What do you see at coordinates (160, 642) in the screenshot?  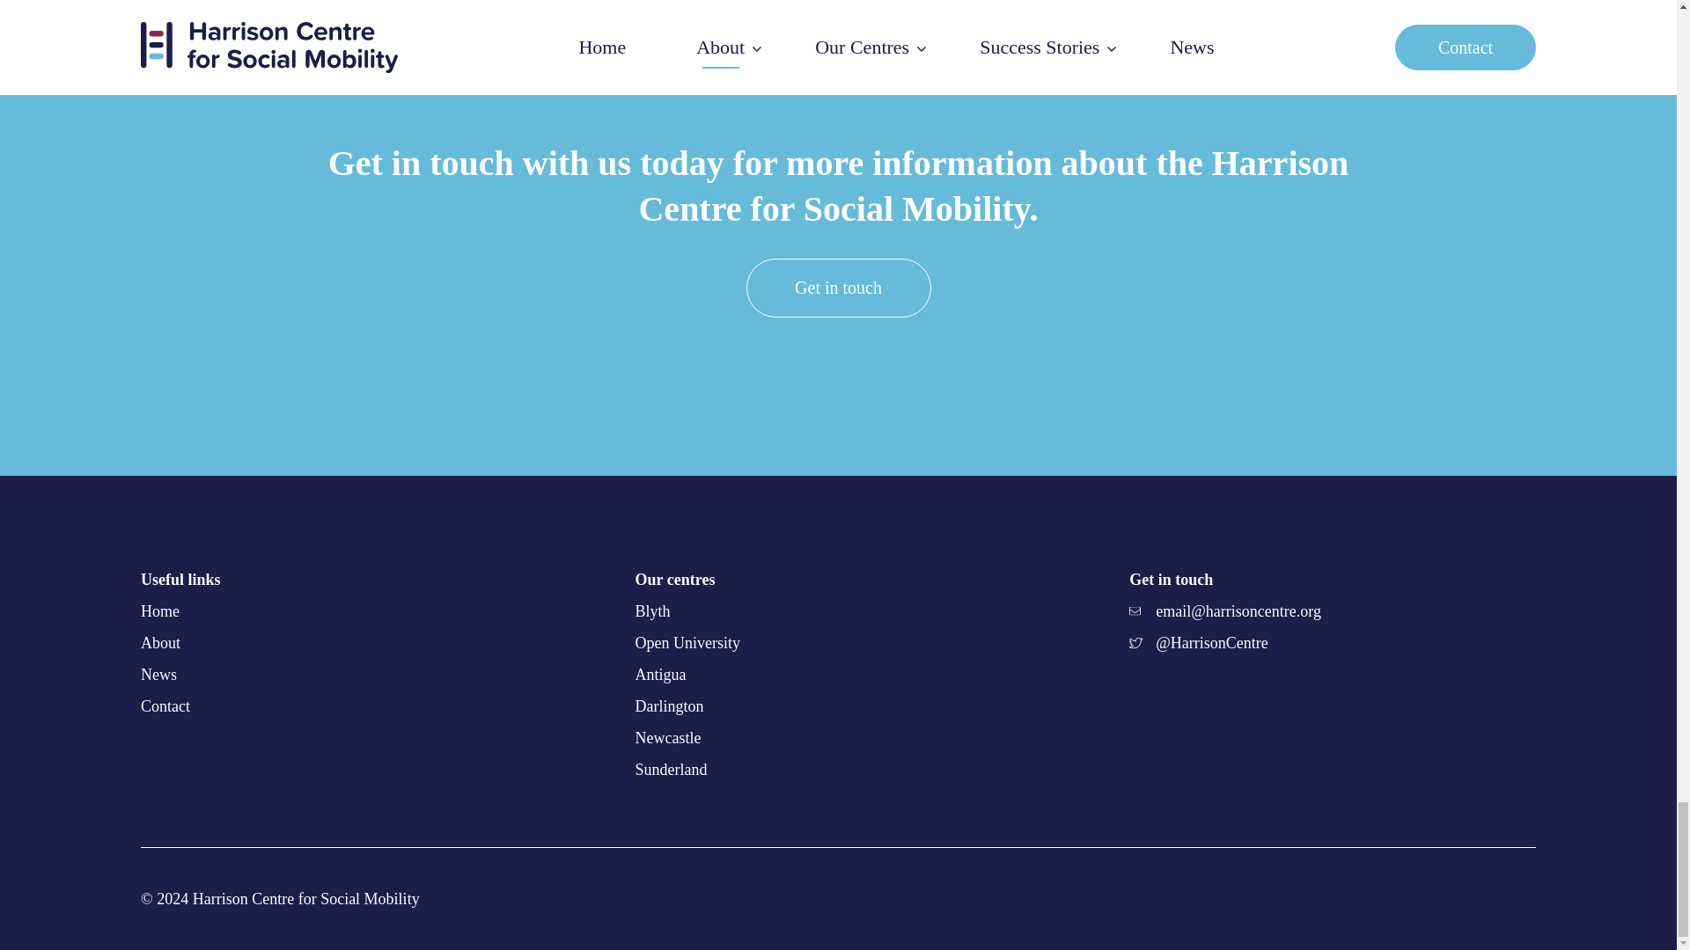 I see `About` at bounding box center [160, 642].